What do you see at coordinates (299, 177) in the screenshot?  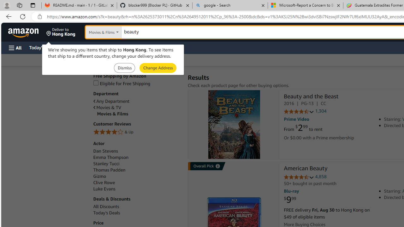 I see `4.6 out of 5 stars` at bounding box center [299, 177].